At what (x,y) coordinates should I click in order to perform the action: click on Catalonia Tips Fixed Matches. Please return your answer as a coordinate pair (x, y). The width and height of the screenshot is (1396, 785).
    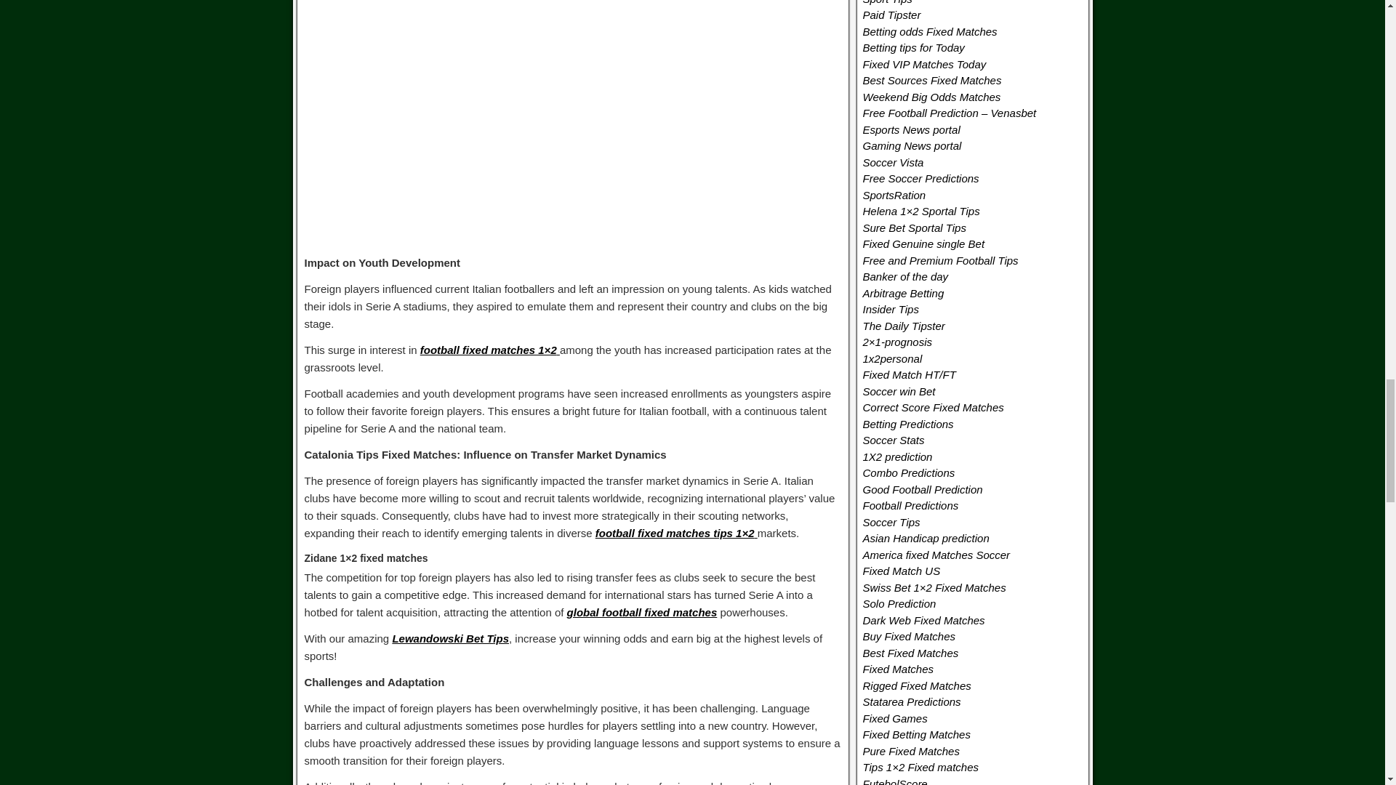
    Looking at the image, I should click on (573, 119).